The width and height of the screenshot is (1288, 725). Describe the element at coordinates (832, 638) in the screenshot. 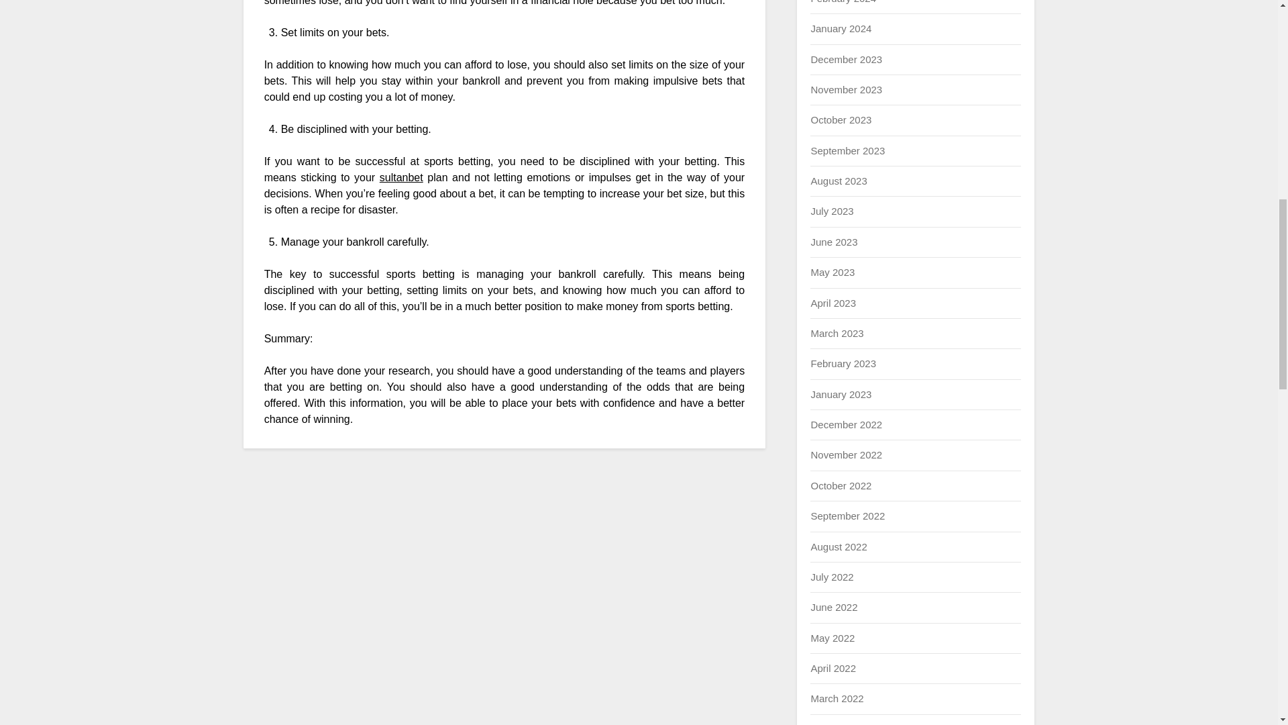

I see `May 2022` at that location.